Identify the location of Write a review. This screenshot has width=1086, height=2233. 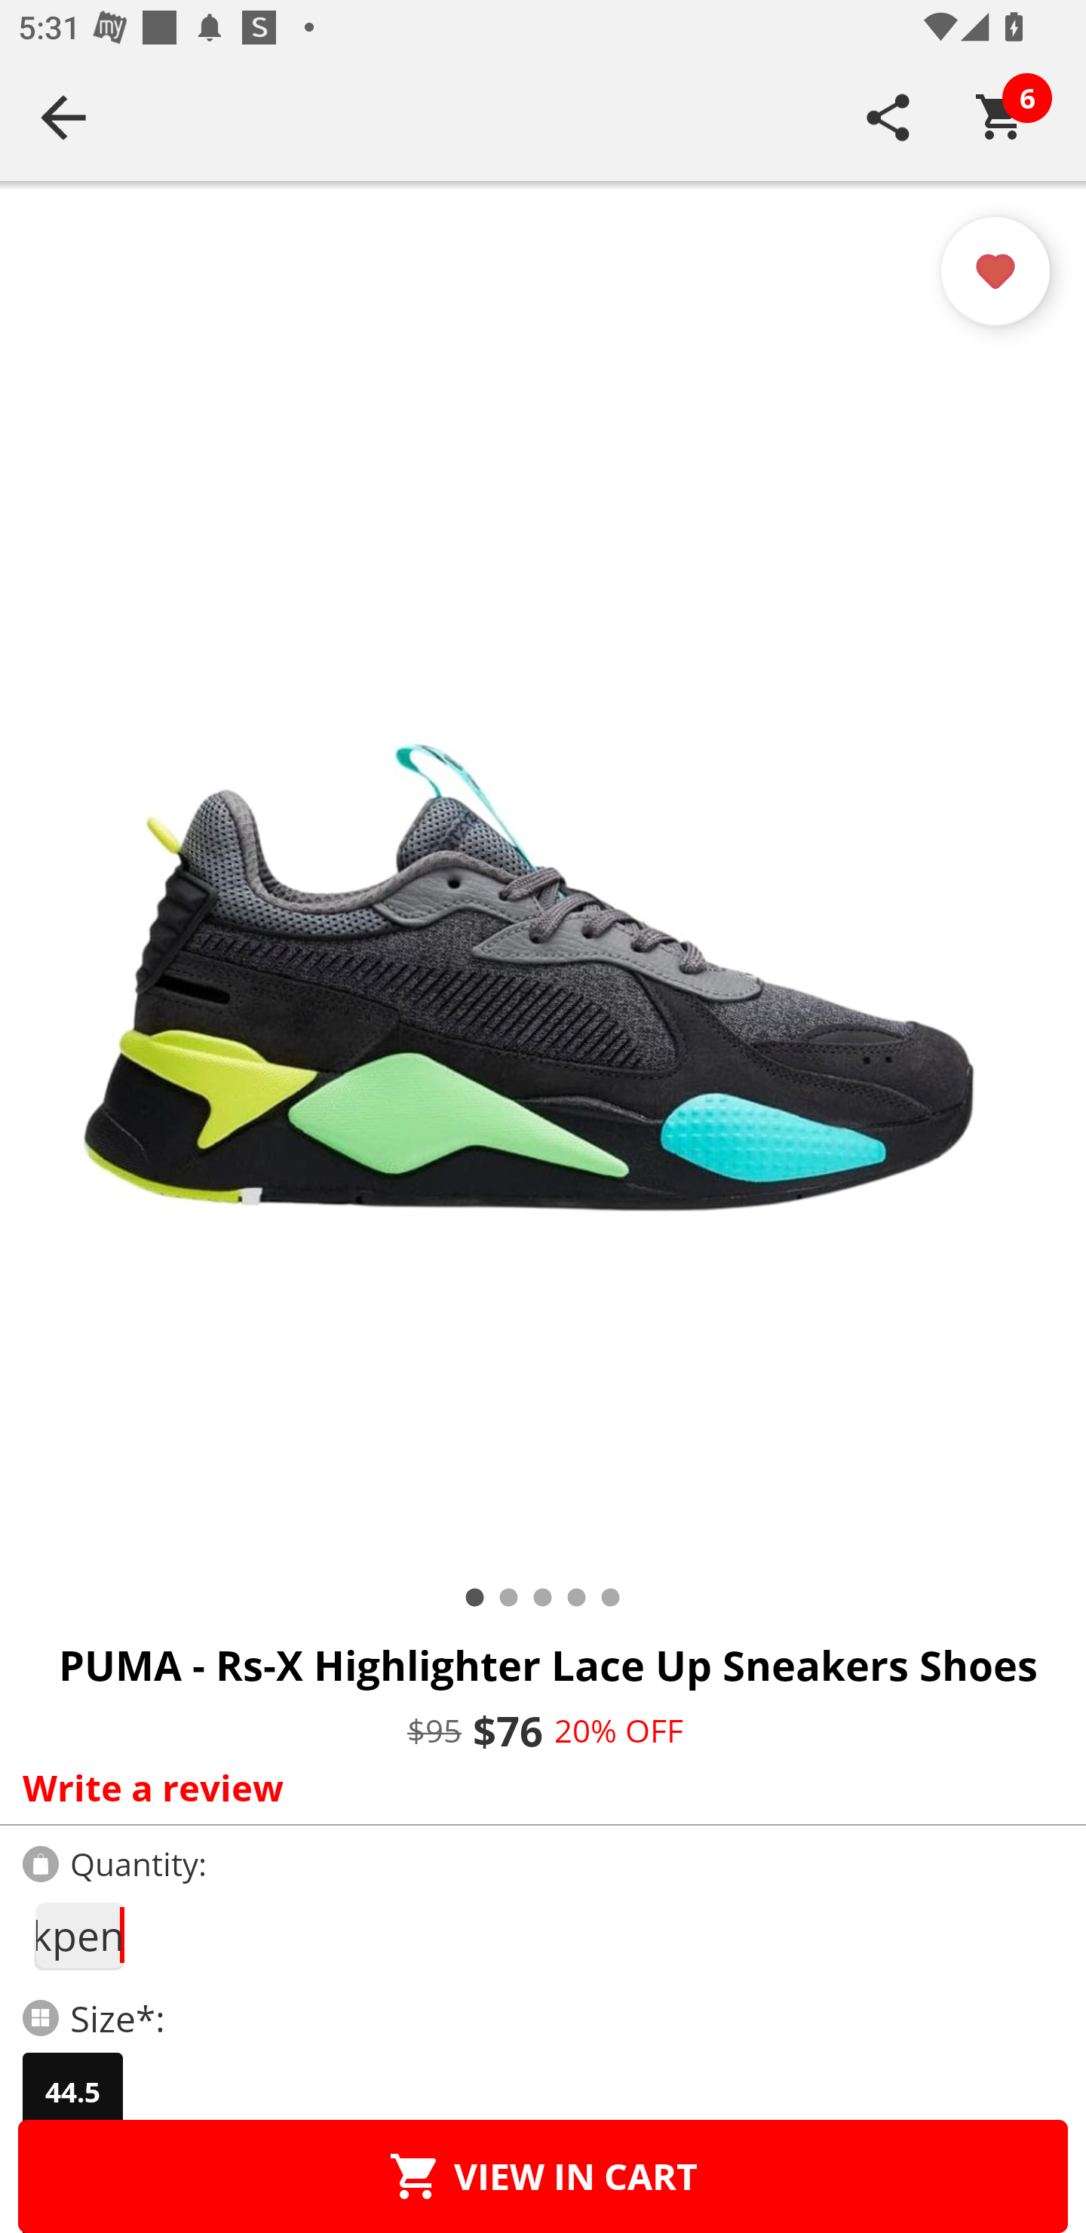
(537, 1787).